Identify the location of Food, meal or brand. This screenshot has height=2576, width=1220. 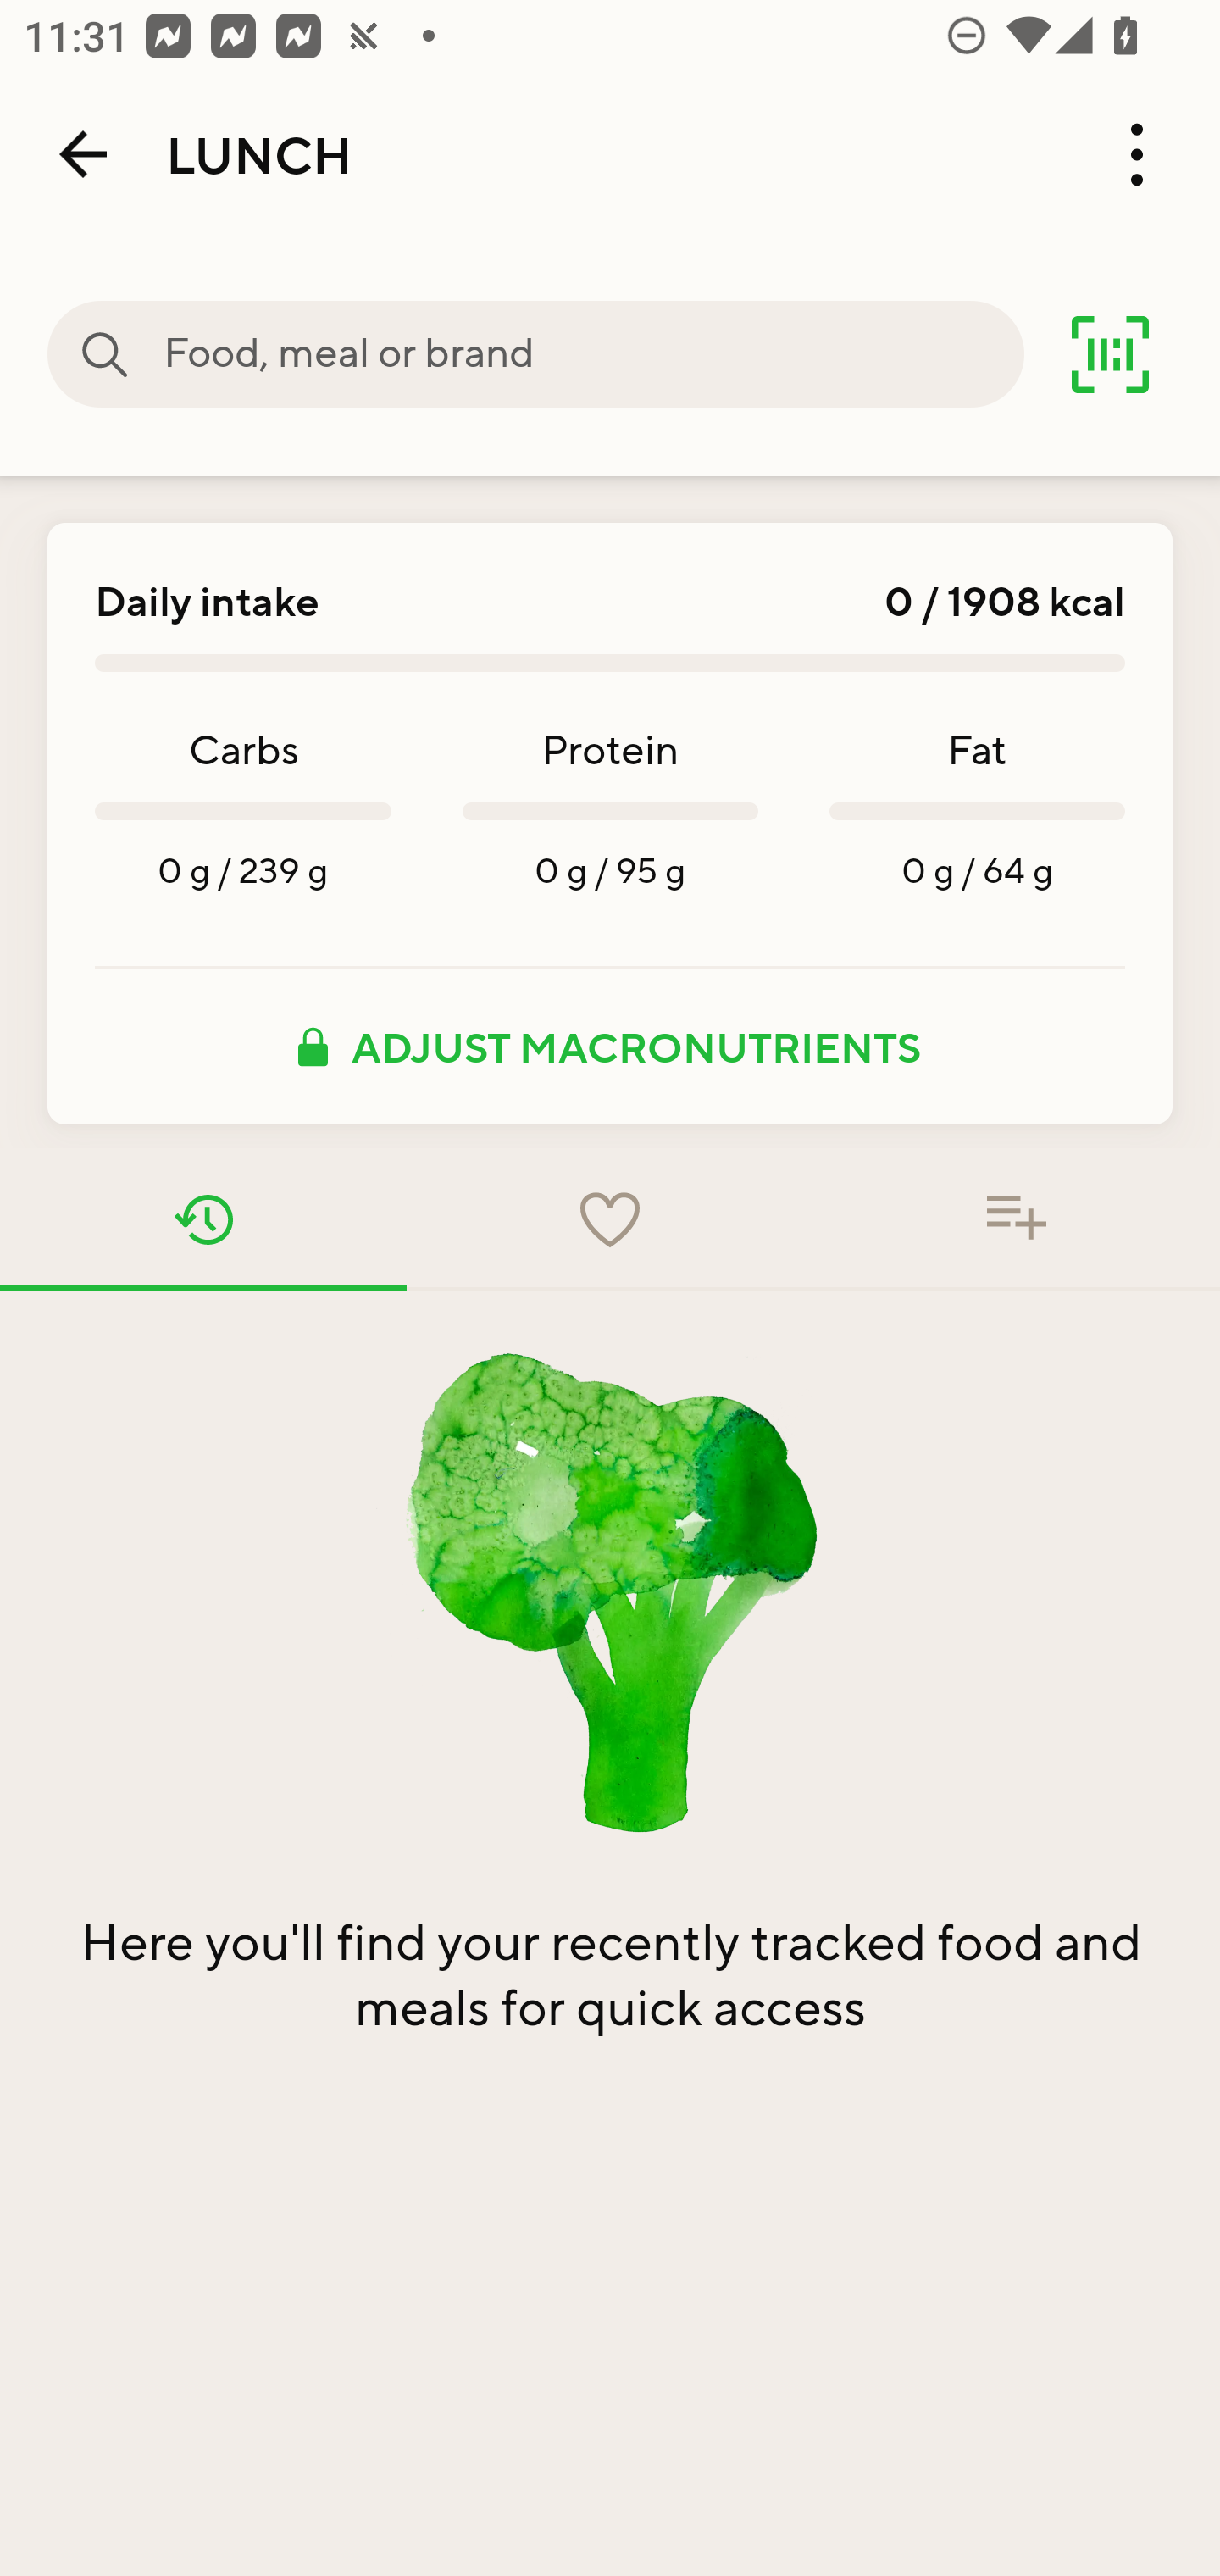
(105, 354).